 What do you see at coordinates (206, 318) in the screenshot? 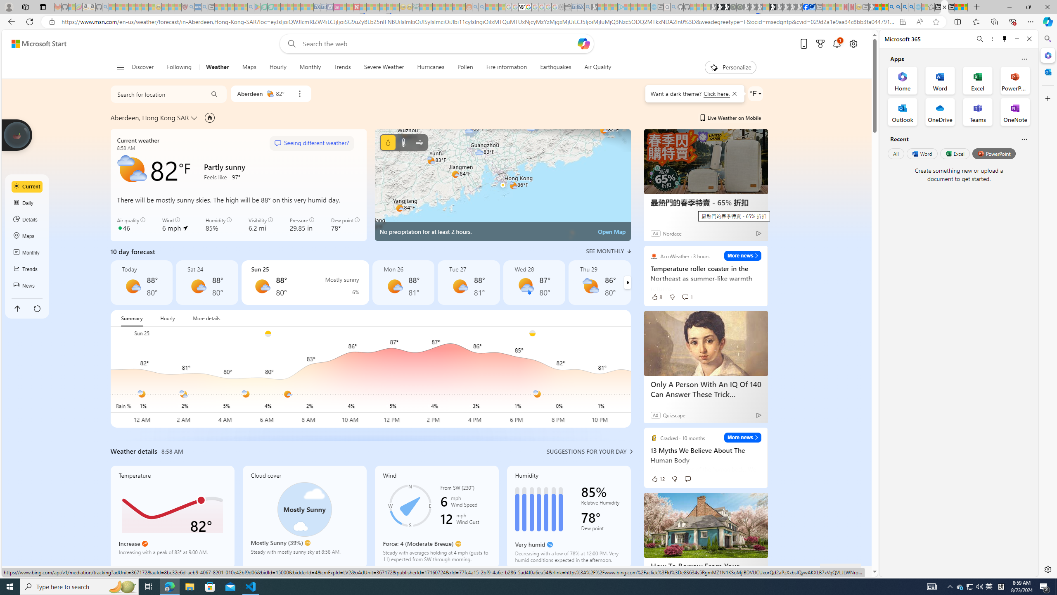
I see `More details` at bounding box center [206, 318].